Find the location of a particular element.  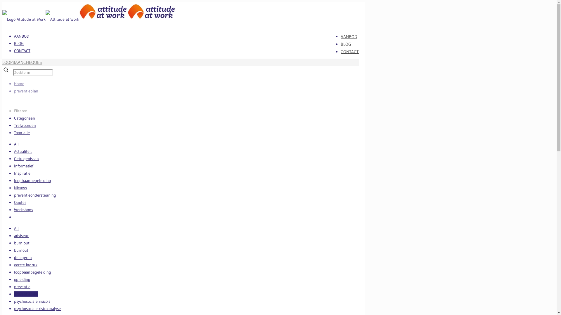

preventie is located at coordinates (22, 287).